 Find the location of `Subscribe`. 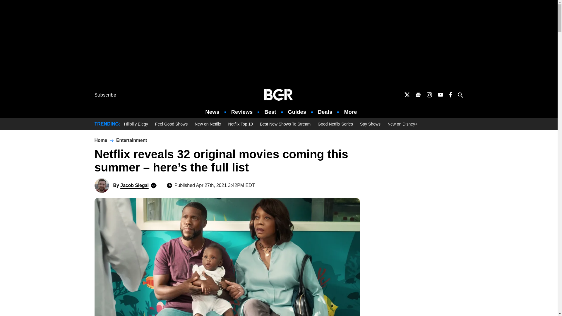

Subscribe is located at coordinates (105, 95).